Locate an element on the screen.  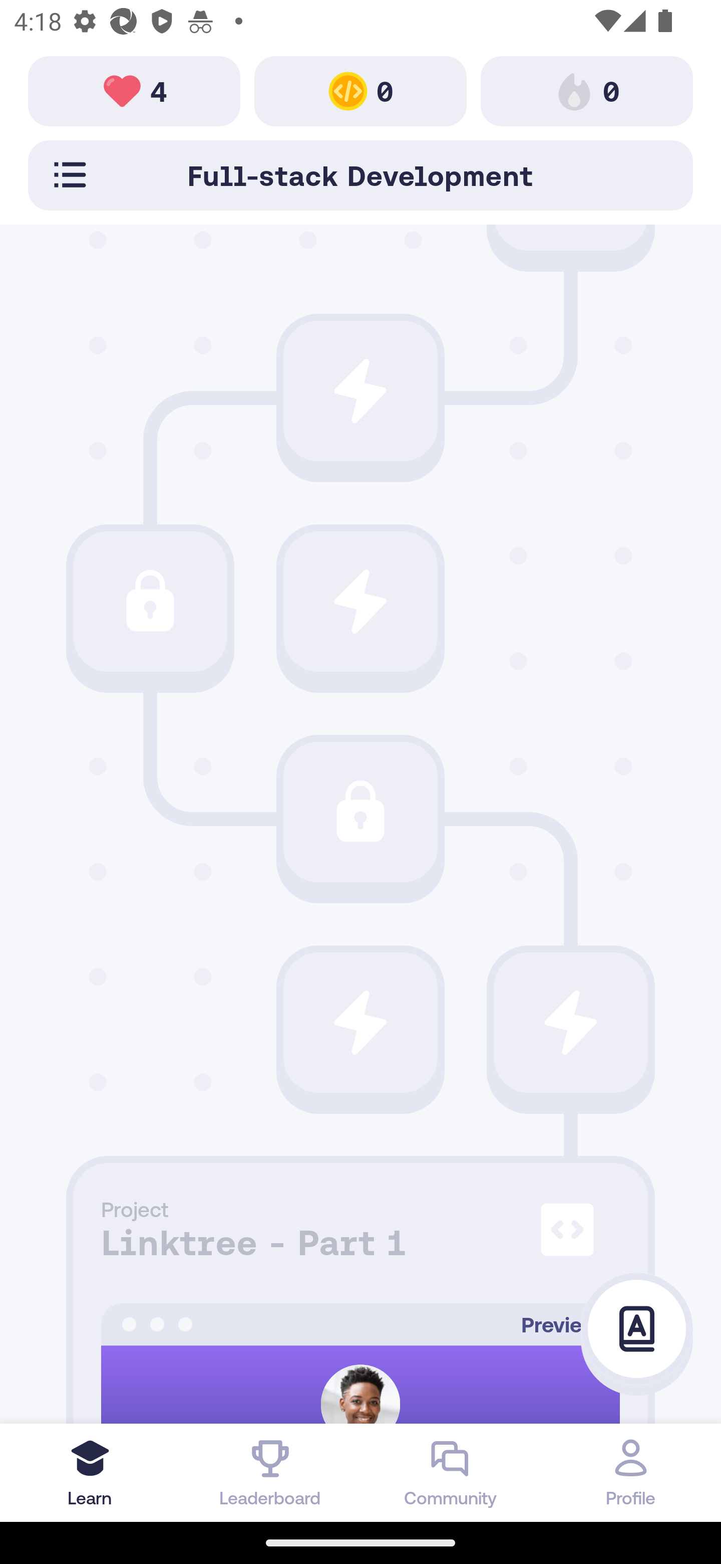
Path Icon is located at coordinates (360, 1023).